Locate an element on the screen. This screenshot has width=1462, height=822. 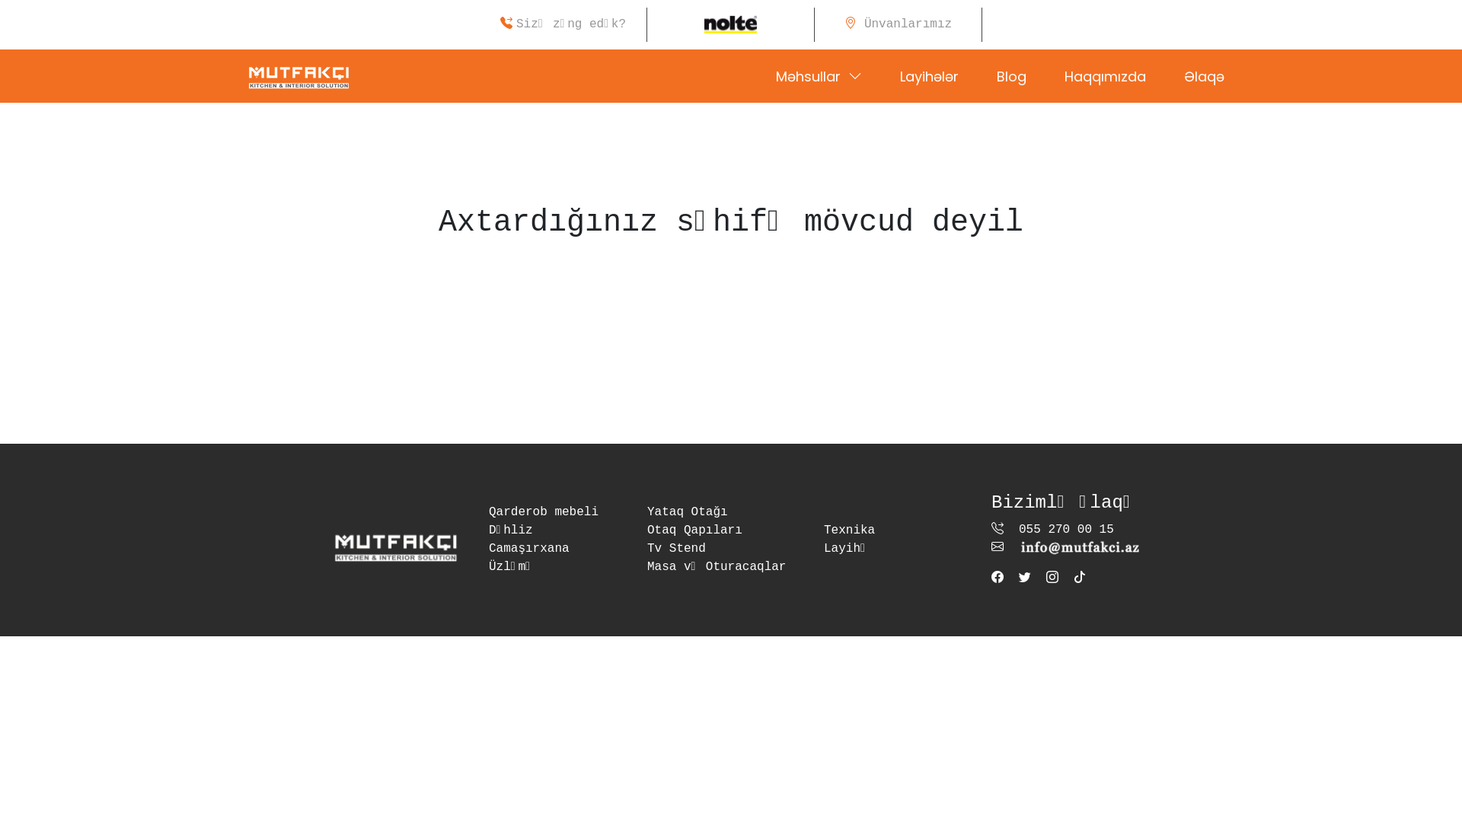
Blog is located at coordinates (1011, 76).